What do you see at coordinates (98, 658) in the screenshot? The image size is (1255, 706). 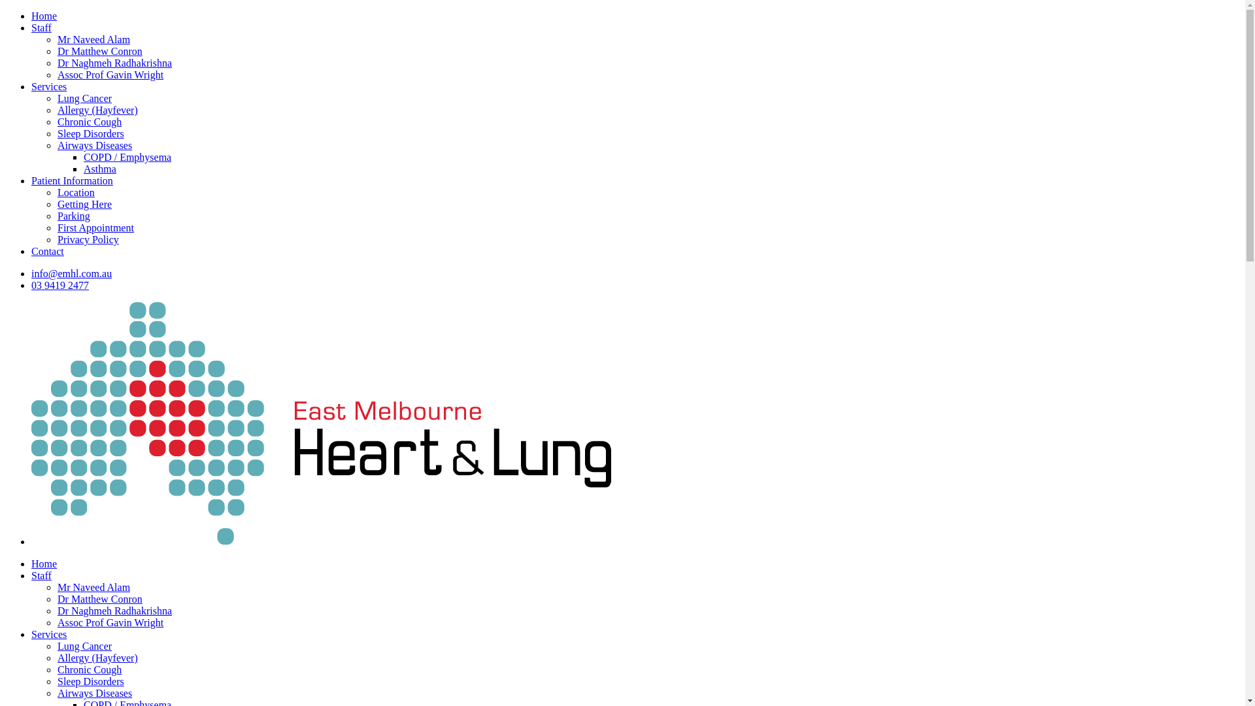 I see `Allergy (Hayfever)` at bounding box center [98, 658].